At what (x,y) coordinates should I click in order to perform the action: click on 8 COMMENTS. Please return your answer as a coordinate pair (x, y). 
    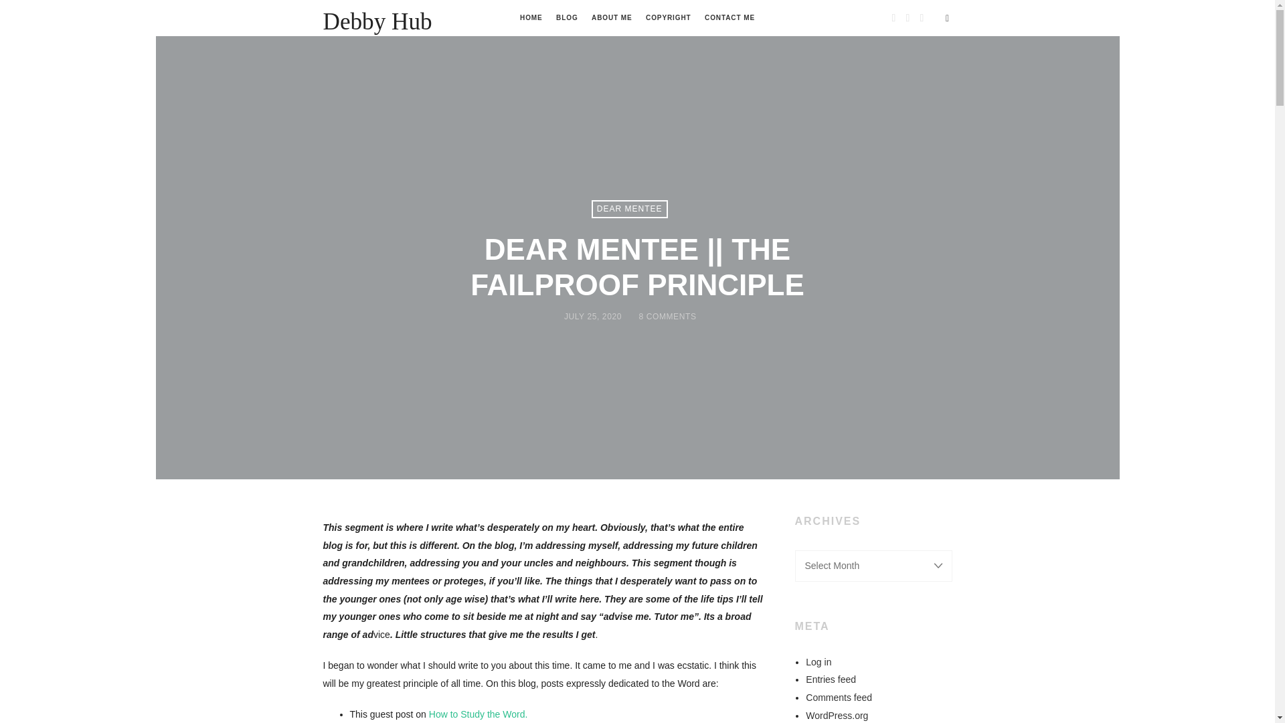
    Looking at the image, I should click on (667, 316).